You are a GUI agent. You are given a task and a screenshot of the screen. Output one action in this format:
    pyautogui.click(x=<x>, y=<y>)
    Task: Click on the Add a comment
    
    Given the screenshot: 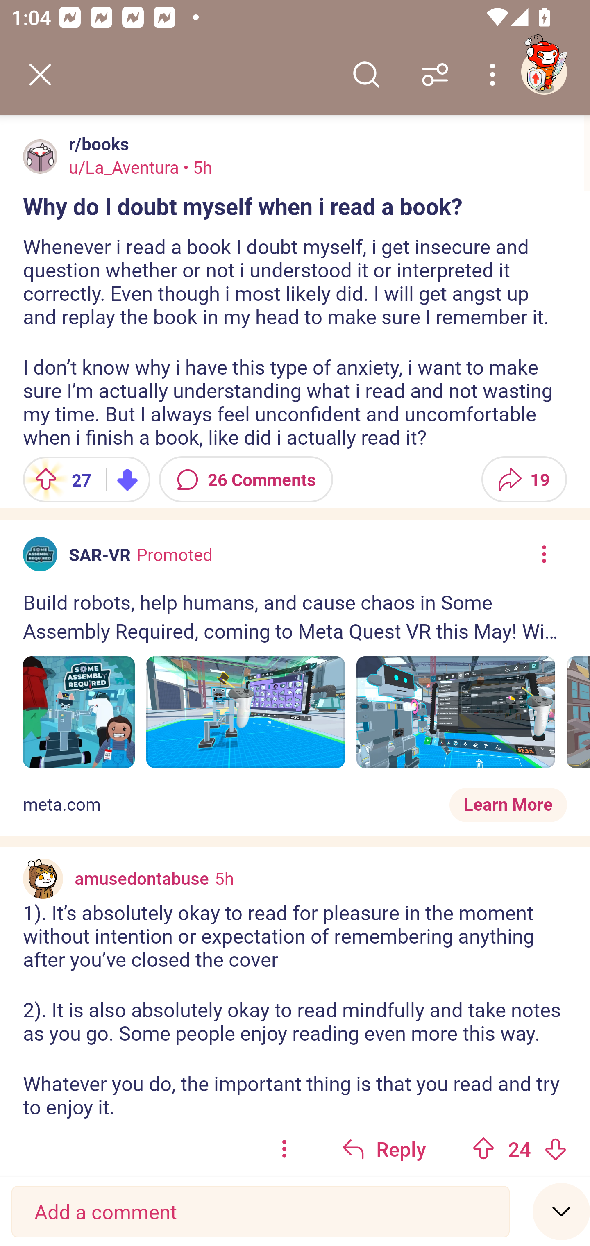 What is the action you would take?
    pyautogui.click(x=261, y=1212)
    